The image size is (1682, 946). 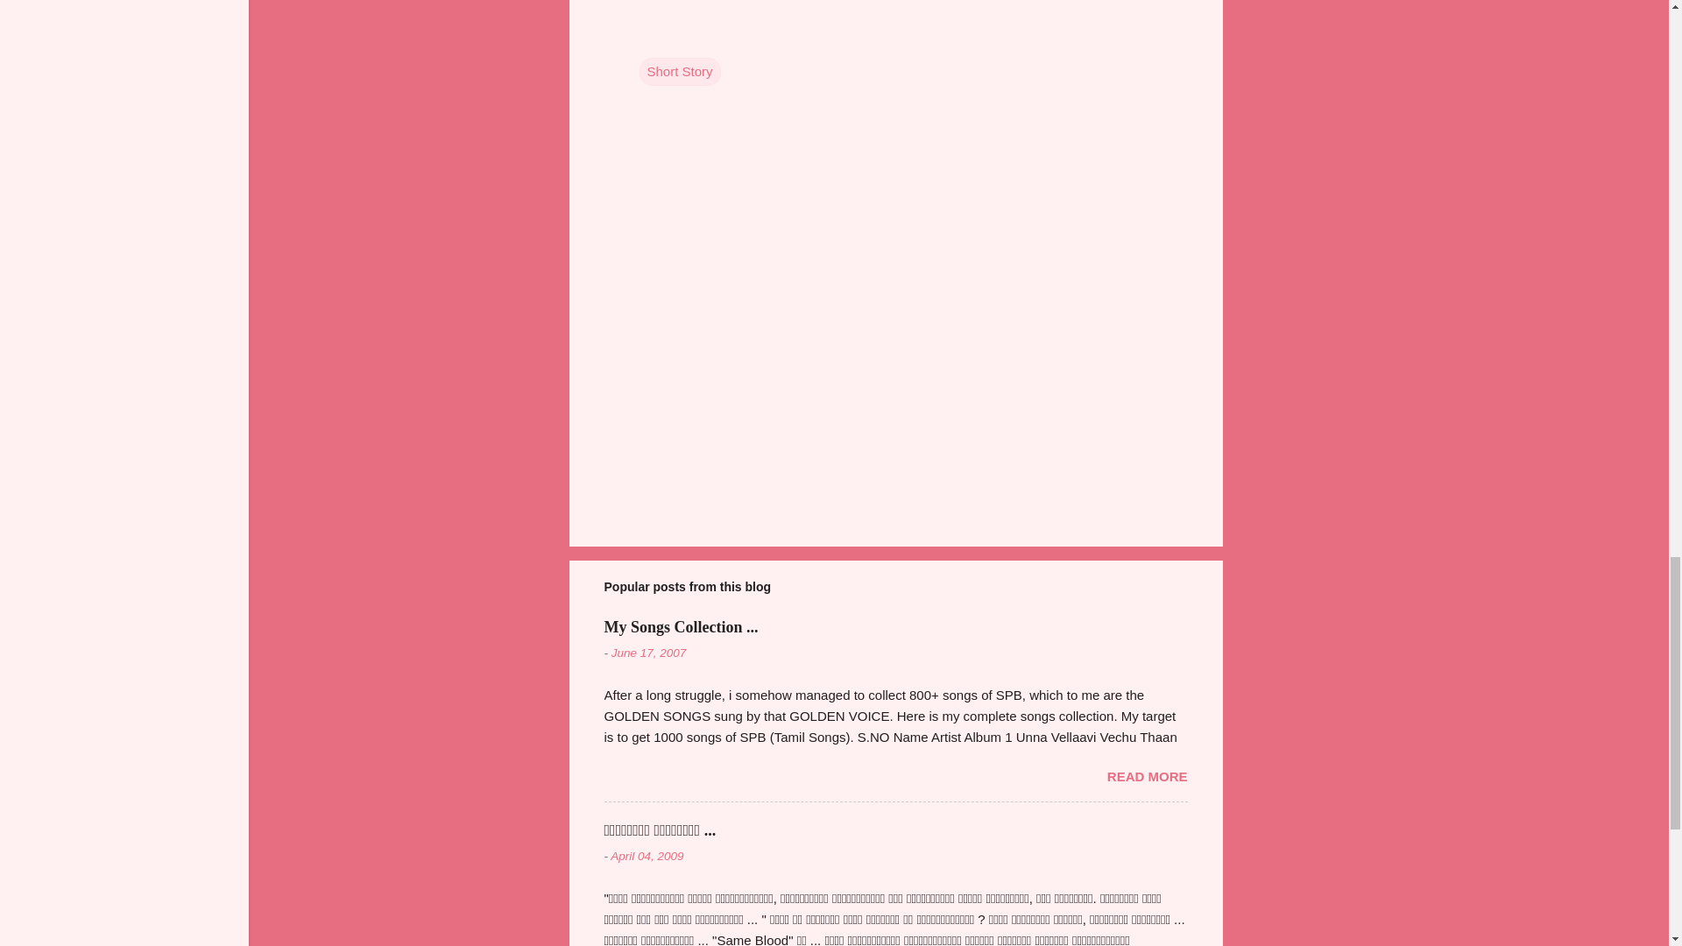 What do you see at coordinates (647, 855) in the screenshot?
I see `April 04, 2009` at bounding box center [647, 855].